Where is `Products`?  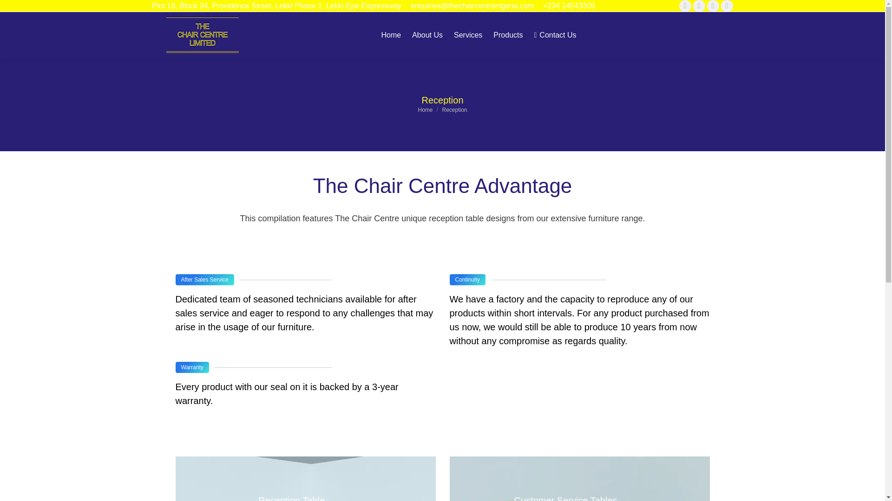
Products is located at coordinates (508, 35).